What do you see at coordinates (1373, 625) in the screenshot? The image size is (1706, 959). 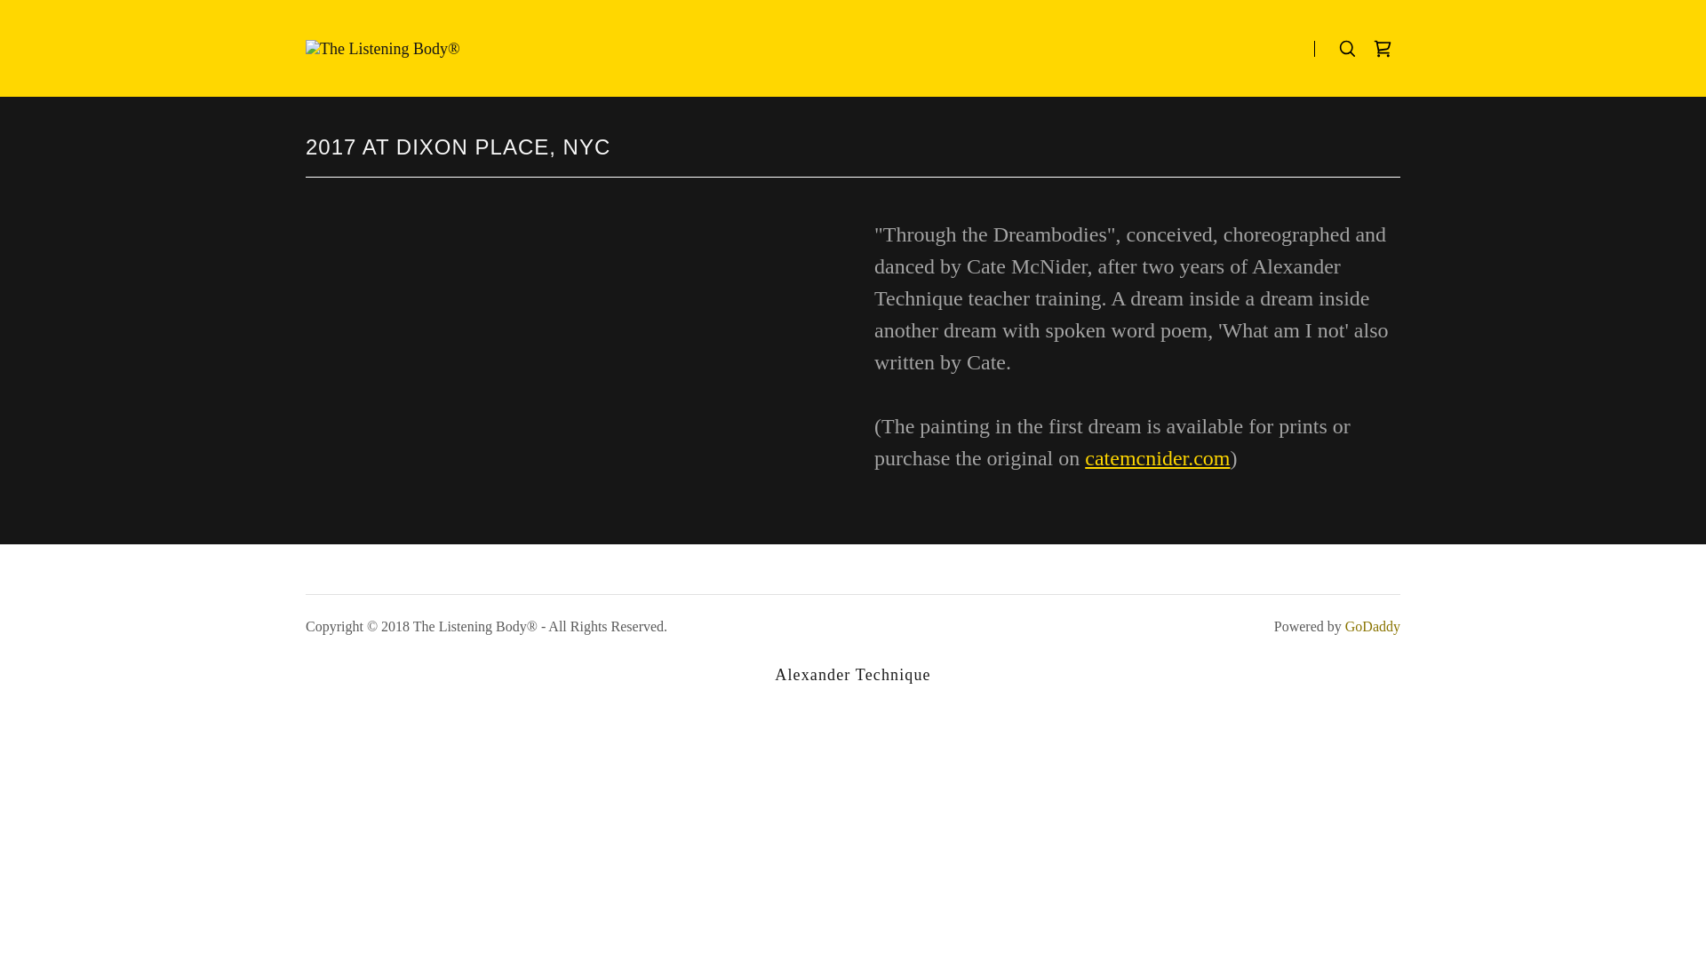 I see `GoDaddy` at bounding box center [1373, 625].